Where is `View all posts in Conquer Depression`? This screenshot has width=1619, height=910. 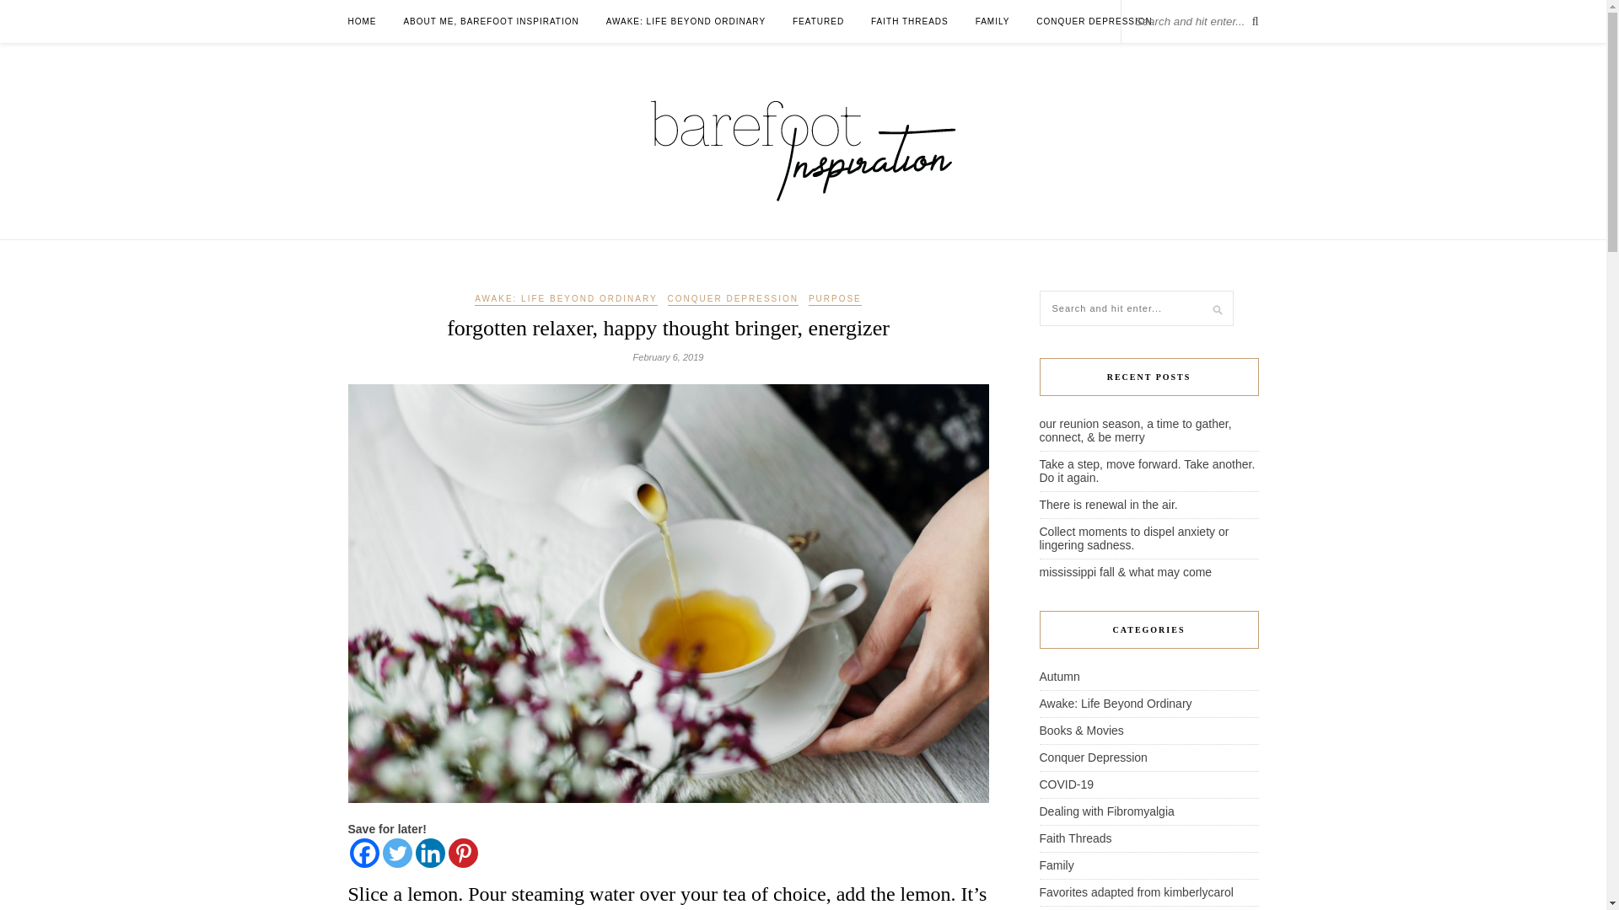
View all posts in Conquer Depression is located at coordinates (732, 299).